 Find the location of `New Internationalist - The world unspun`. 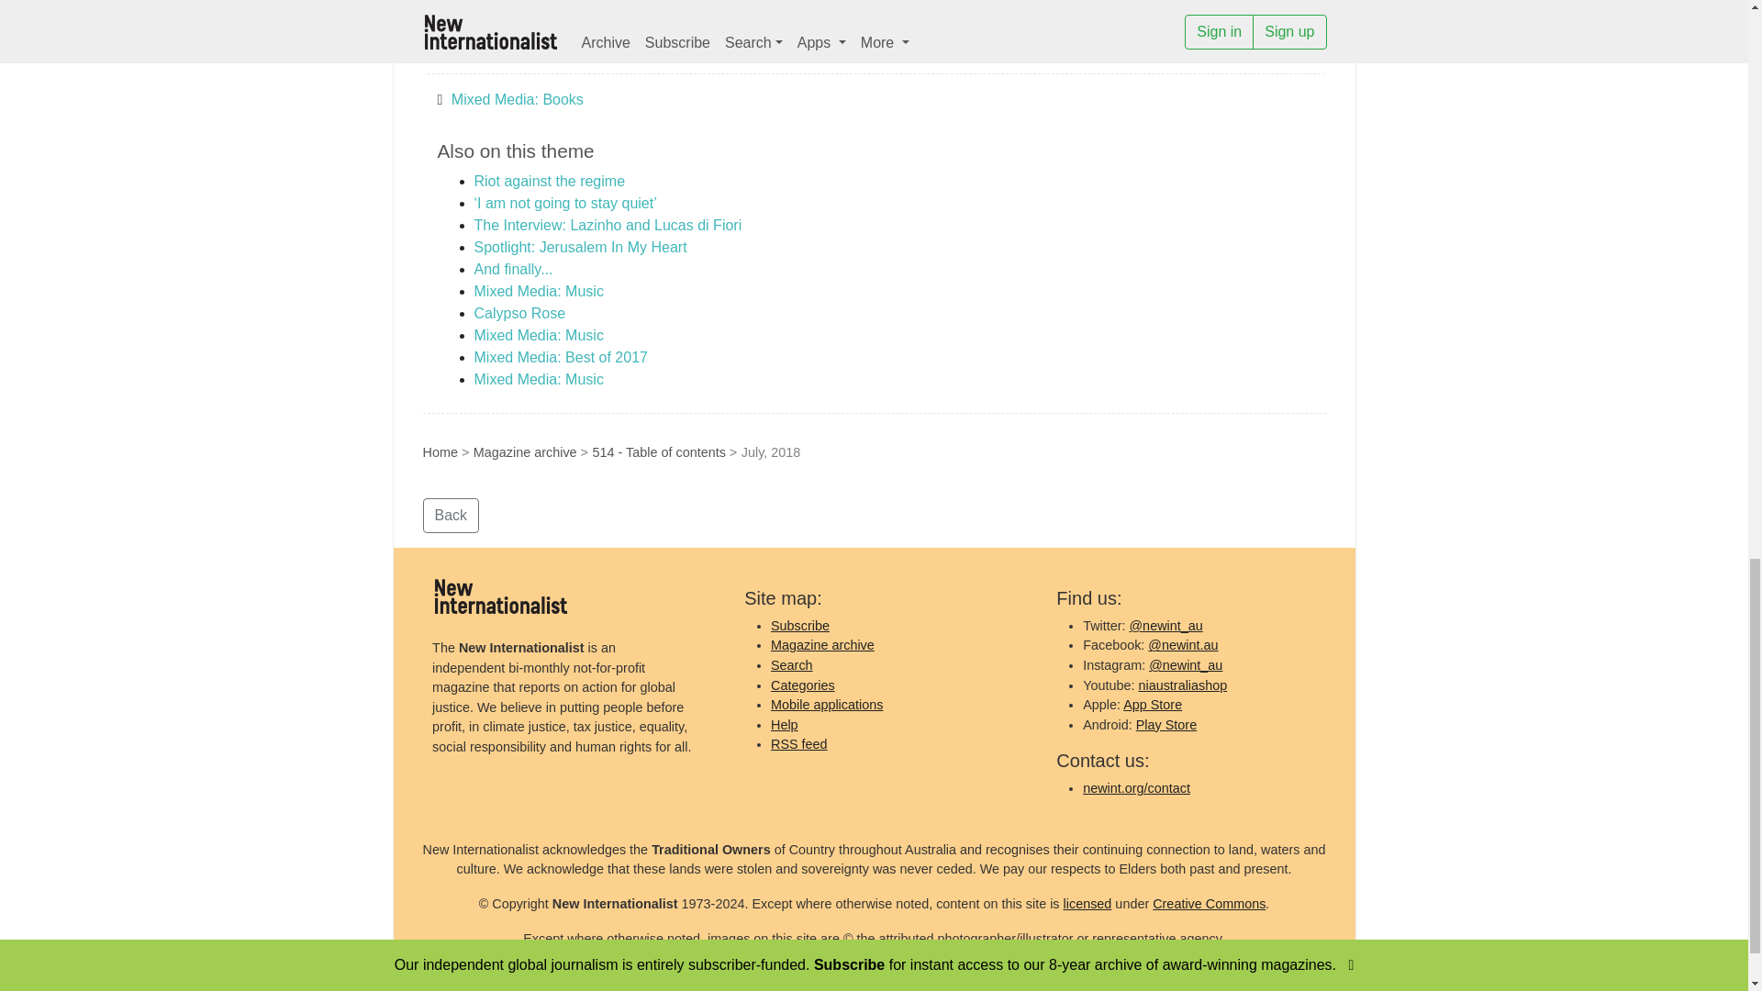

New Internationalist - The world unspun is located at coordinates (500, 596).